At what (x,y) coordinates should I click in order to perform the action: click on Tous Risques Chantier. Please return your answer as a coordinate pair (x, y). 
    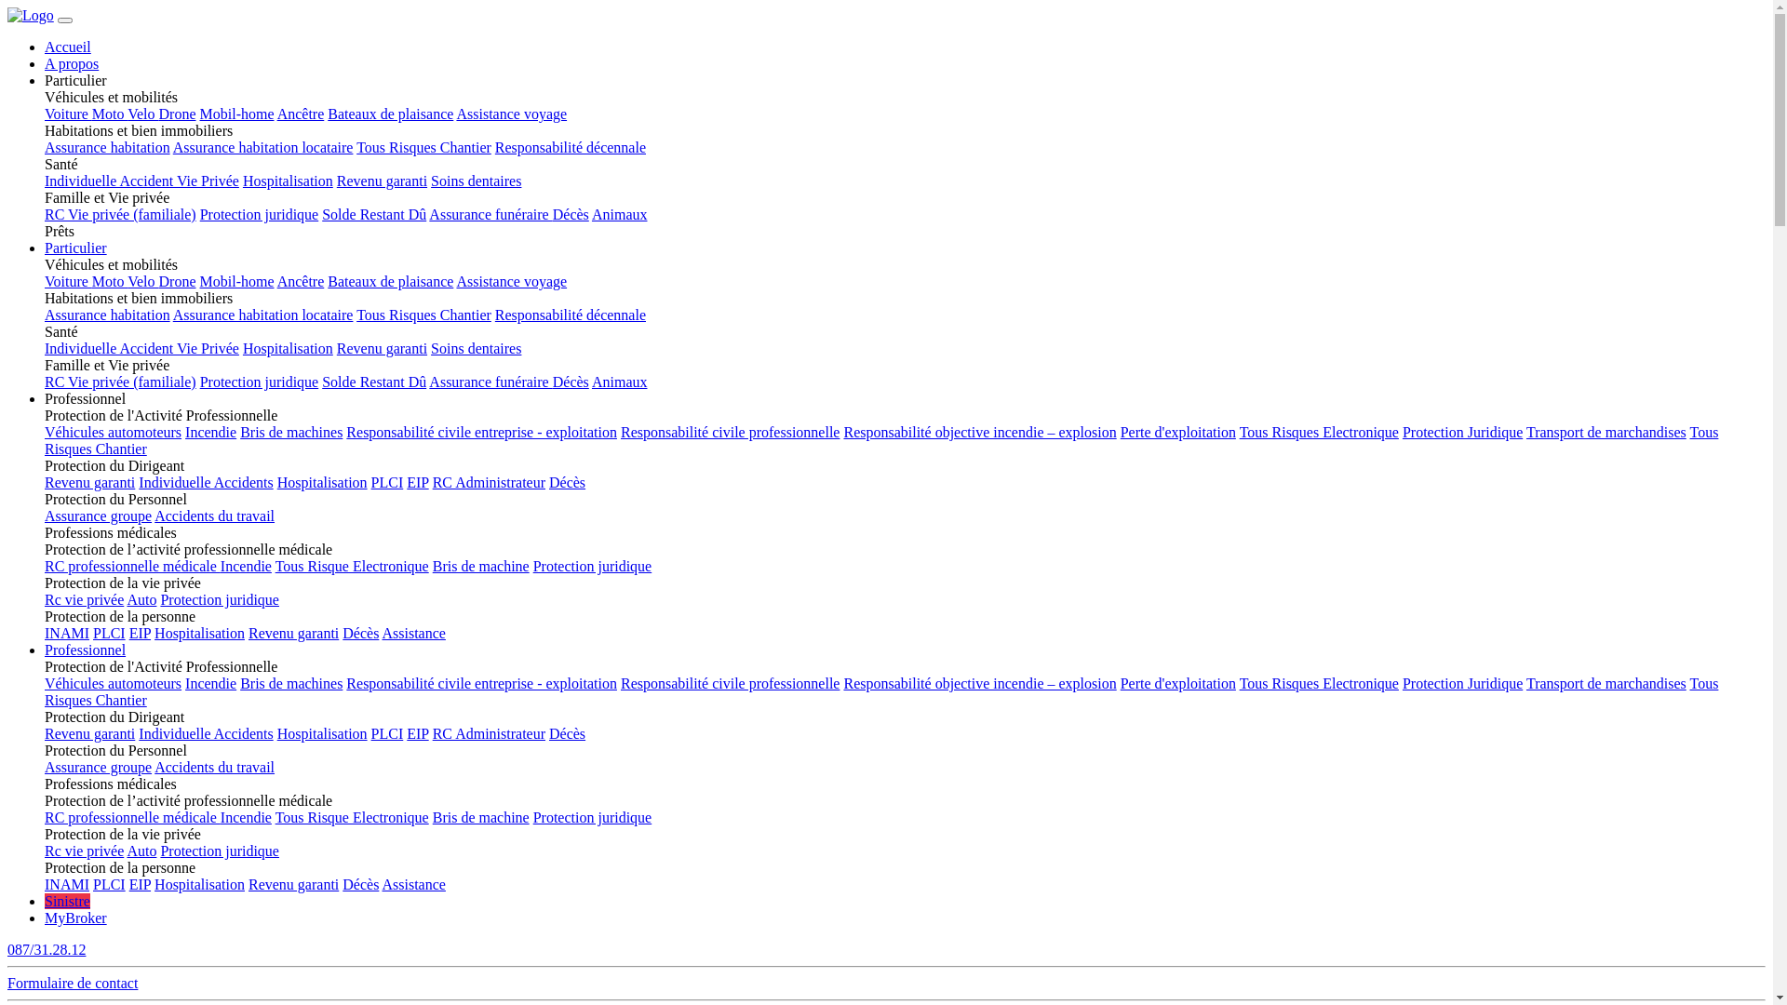
    Looking at the image, I should click on (424, 315).